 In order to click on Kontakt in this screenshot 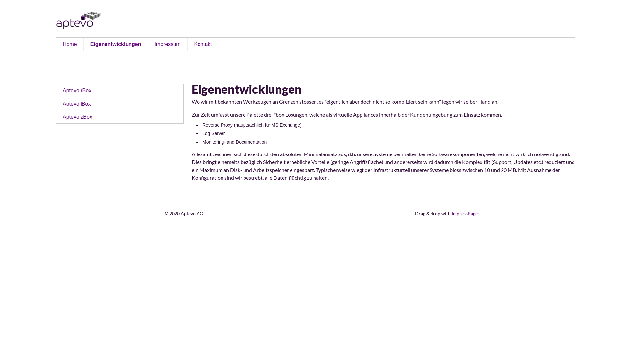, I will do `click(203, 44)`.